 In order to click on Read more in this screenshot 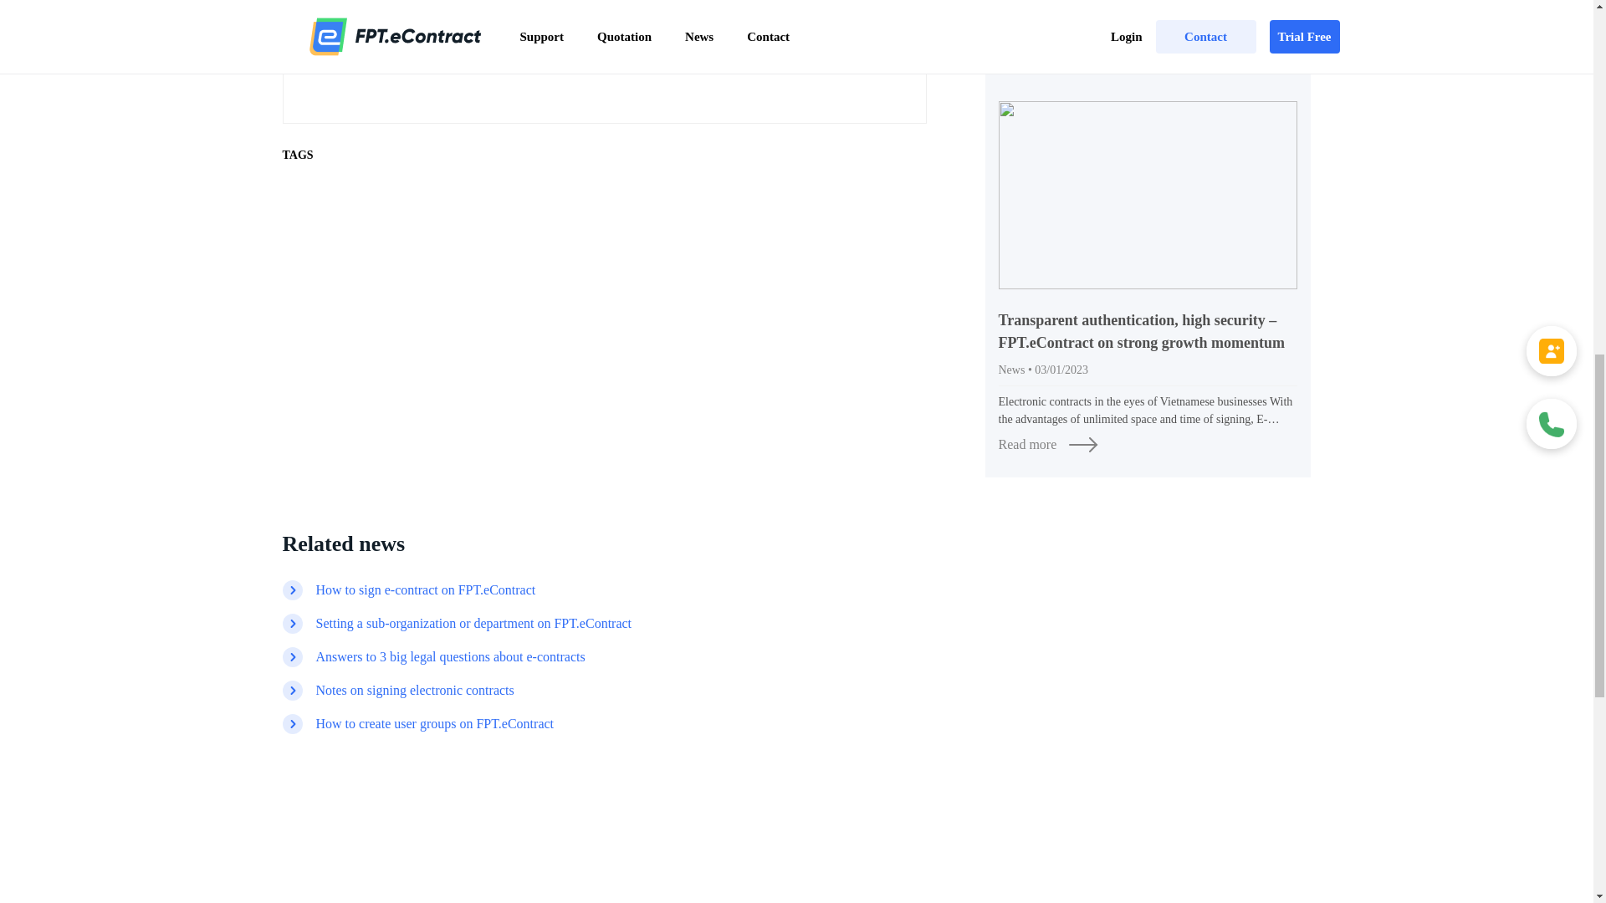, I will do `click(1148, 445)`.